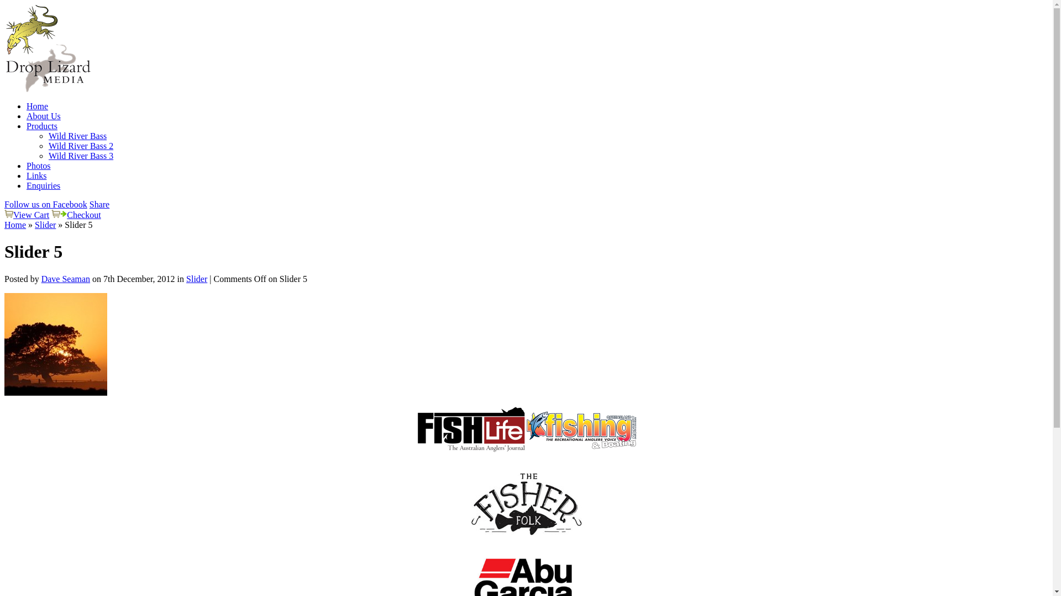 This screenshot has width=1061, height=596. Describe the element at coordinates (44, 116) in the screenshot. I see `About Us` at that location.